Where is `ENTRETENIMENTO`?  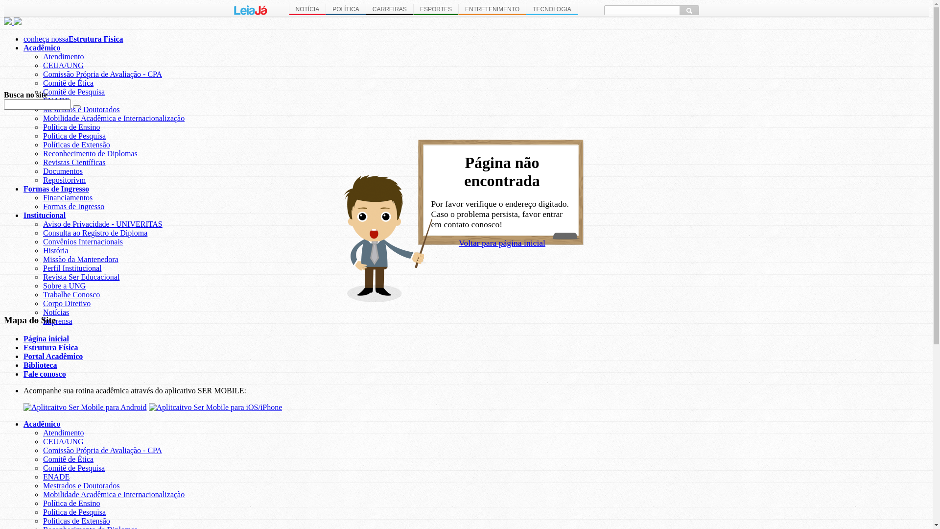 ENTRETENIMENTO is located at coordinates (492, 10).